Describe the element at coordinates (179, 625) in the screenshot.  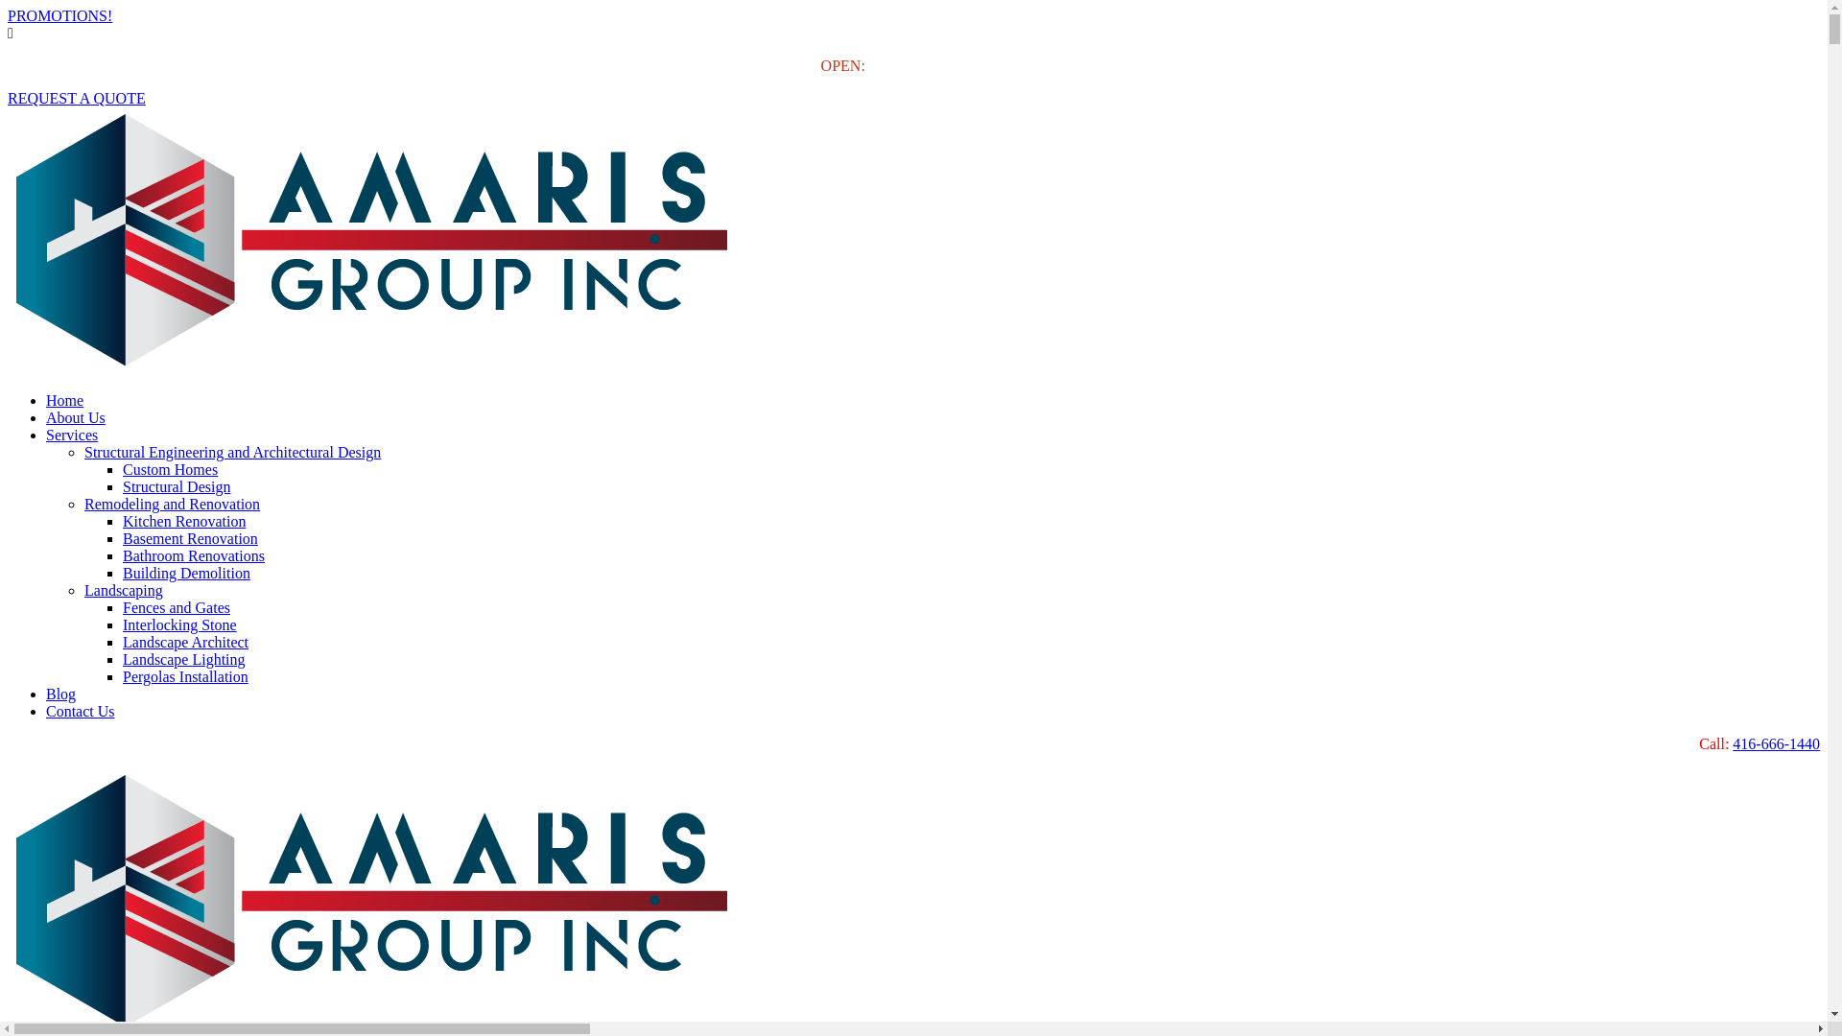
I see `Interlocking Stone` at that location.